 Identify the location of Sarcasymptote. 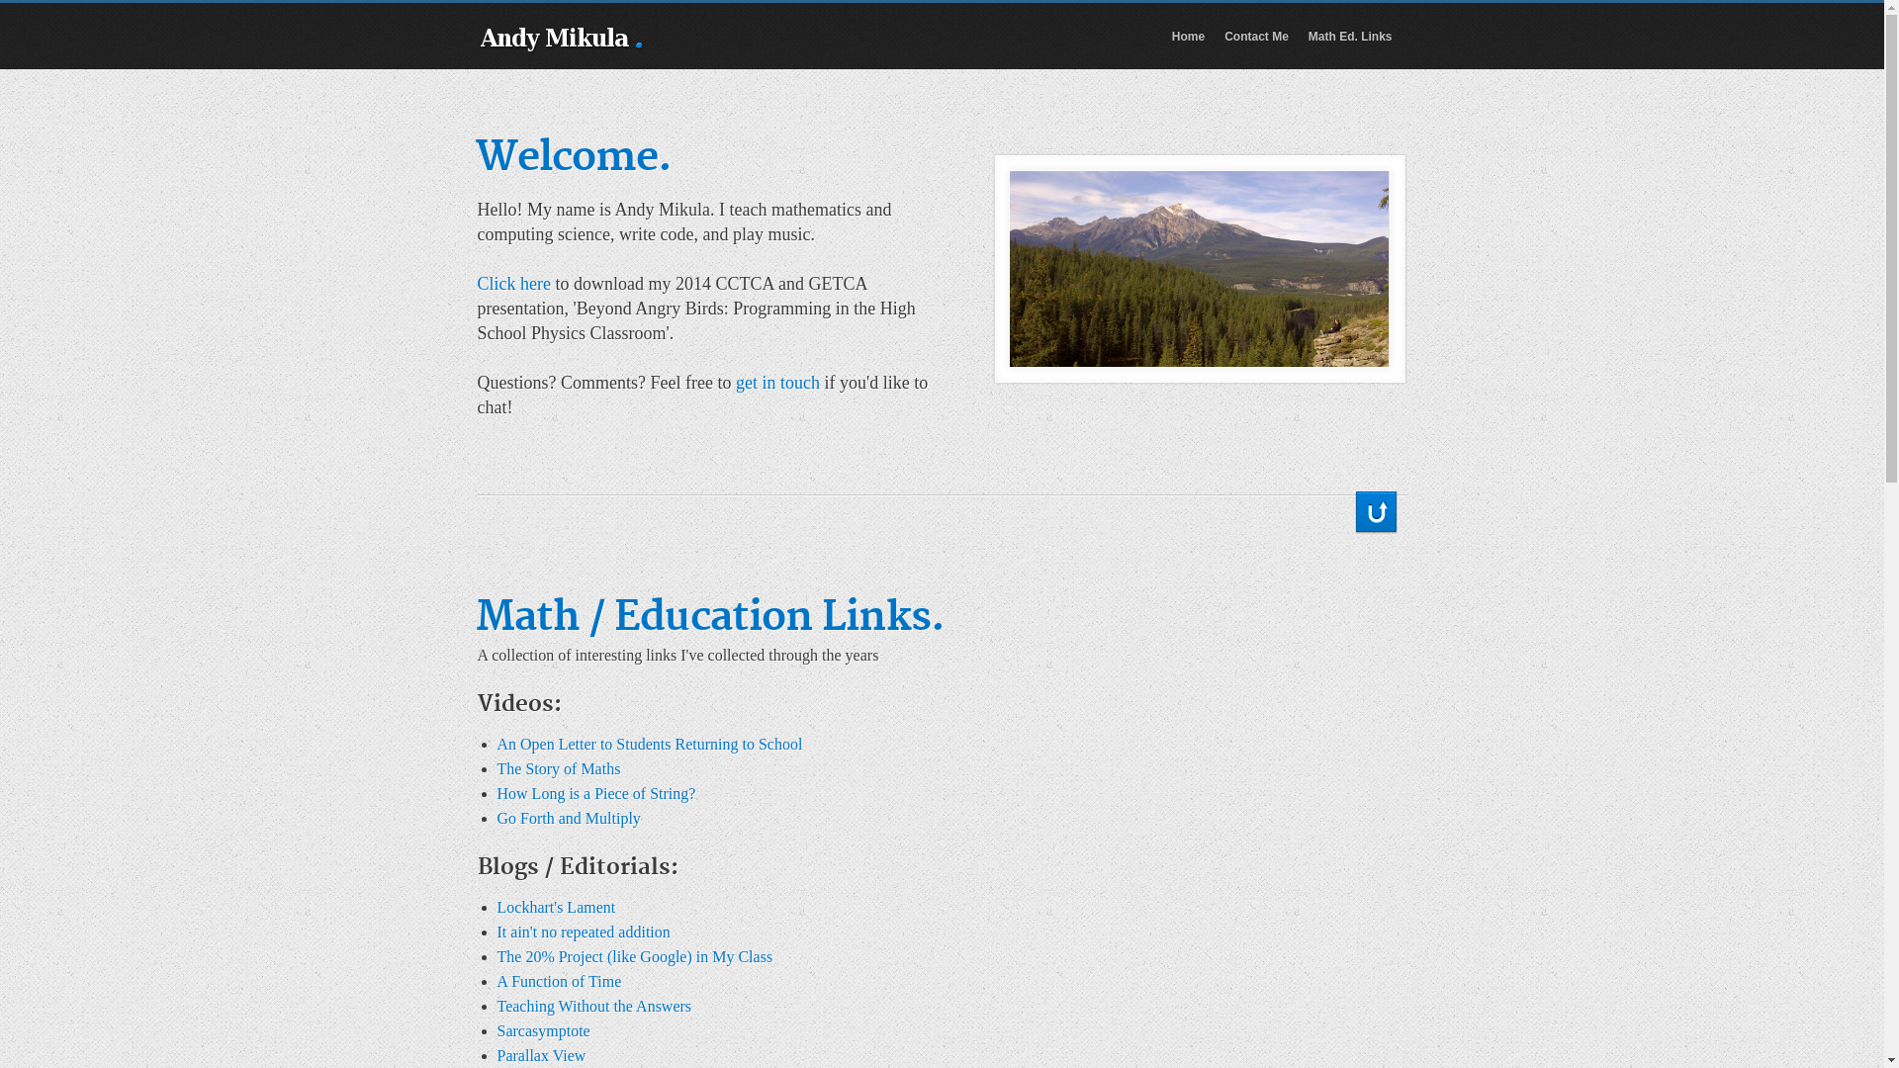
(543, 1030).